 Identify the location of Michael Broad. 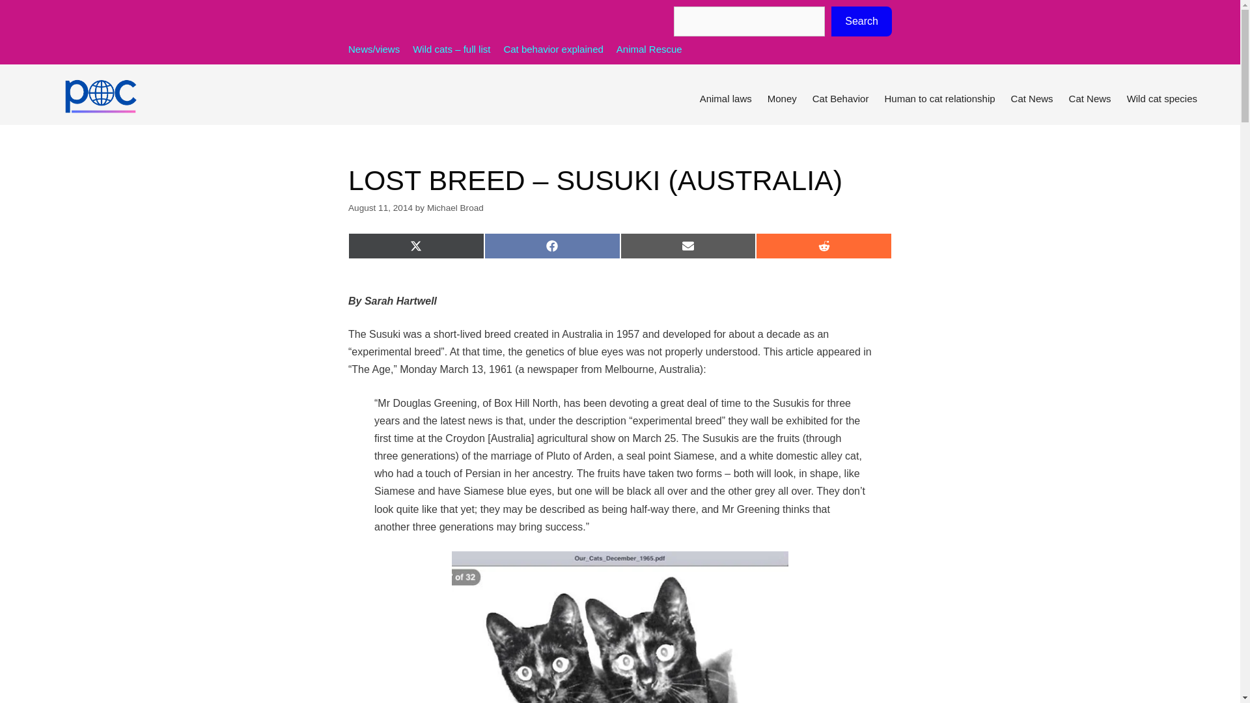
(456, 208).